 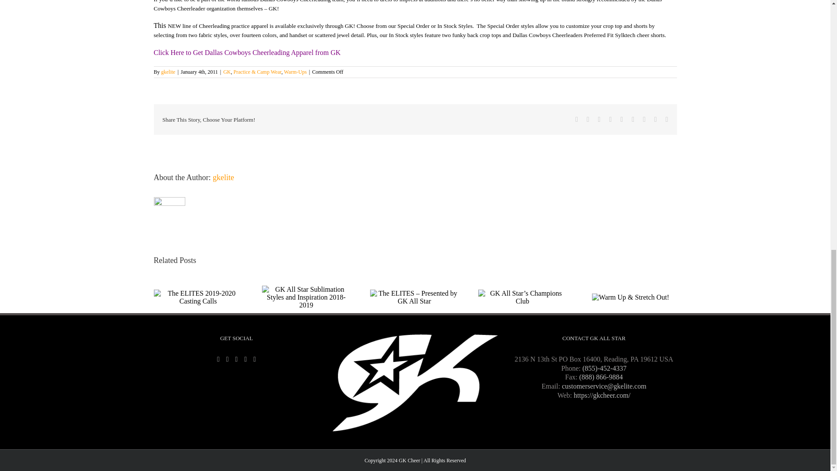 I want to click on GK, so click(x=227, y=72).